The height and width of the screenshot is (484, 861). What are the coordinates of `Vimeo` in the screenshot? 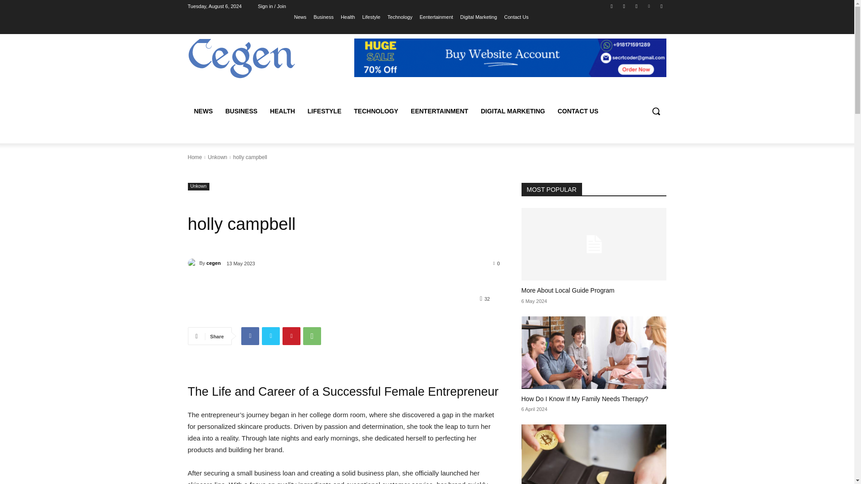 It's located at (649, 6).